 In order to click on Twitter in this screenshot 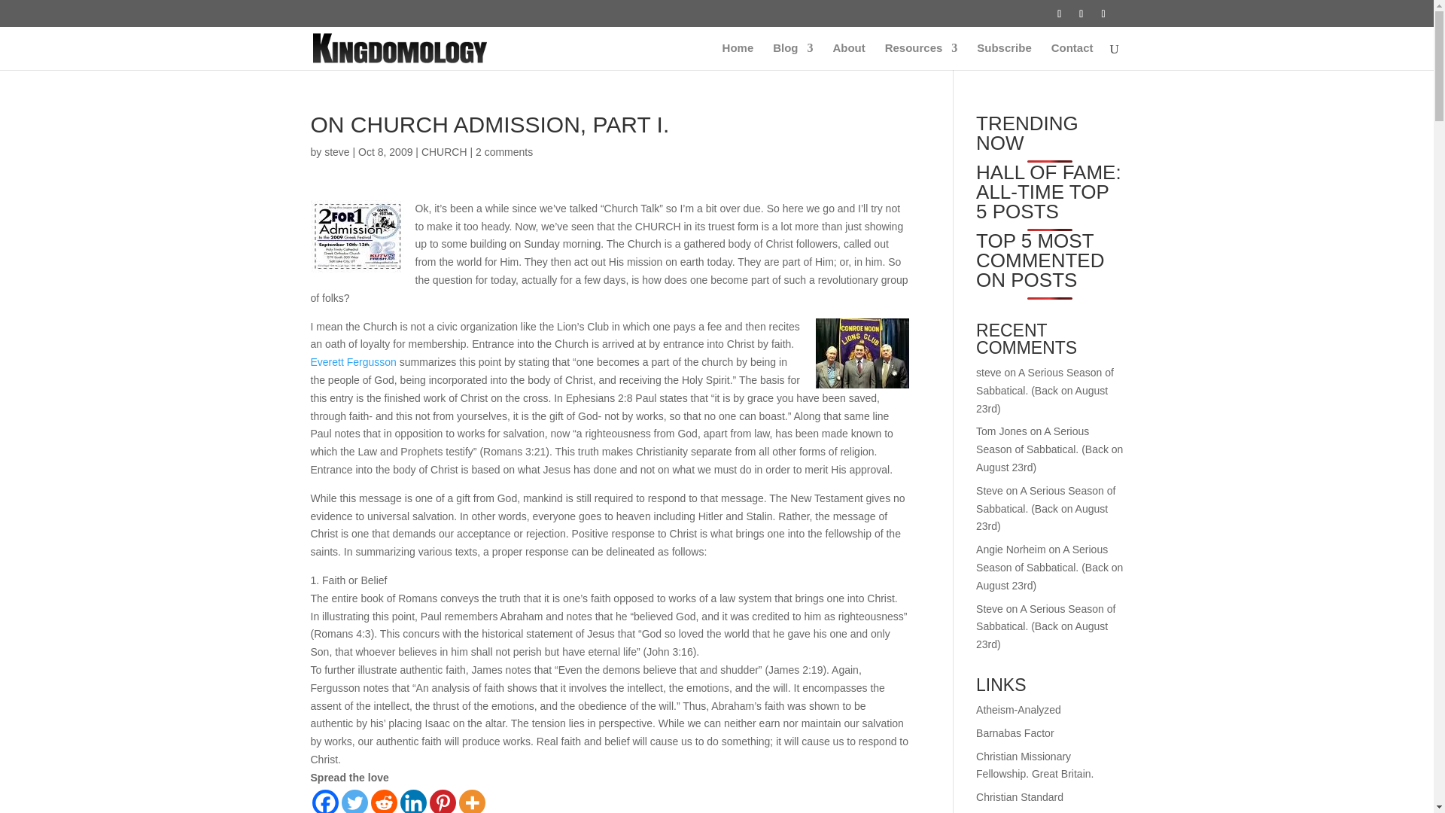, I will do `click(354, 801)`.